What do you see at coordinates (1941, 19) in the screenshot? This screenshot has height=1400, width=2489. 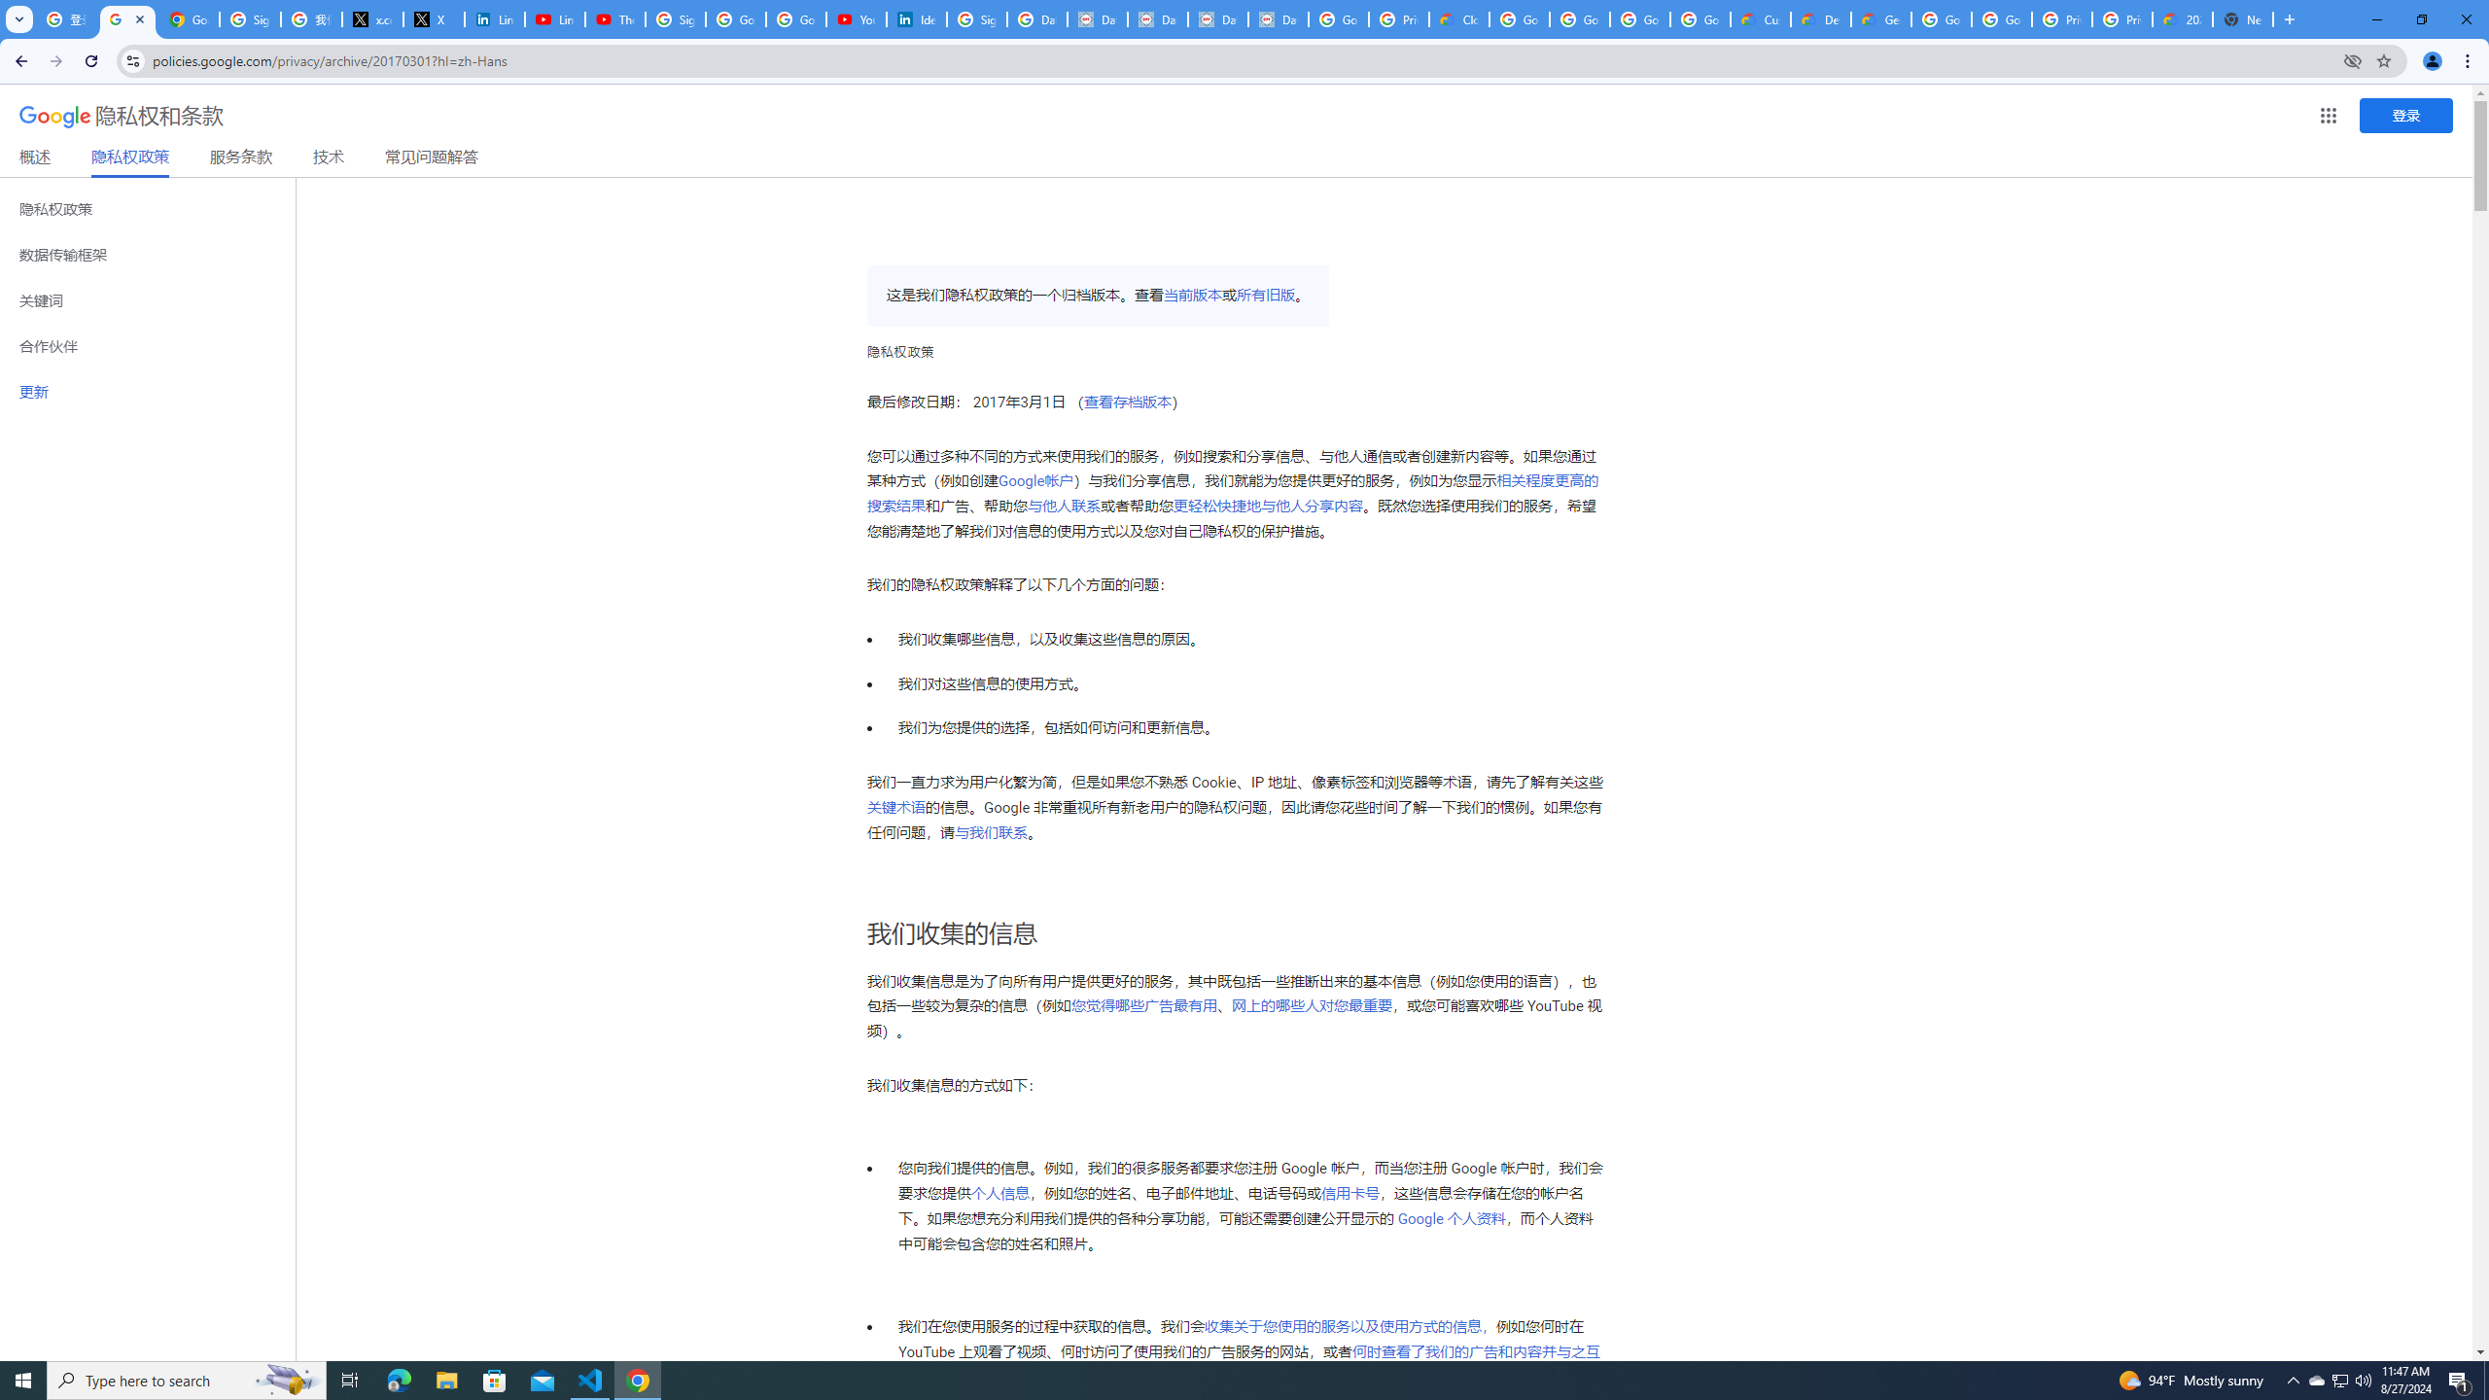 I see `Google Cloud Platform` at bounding box center [1941, 19].